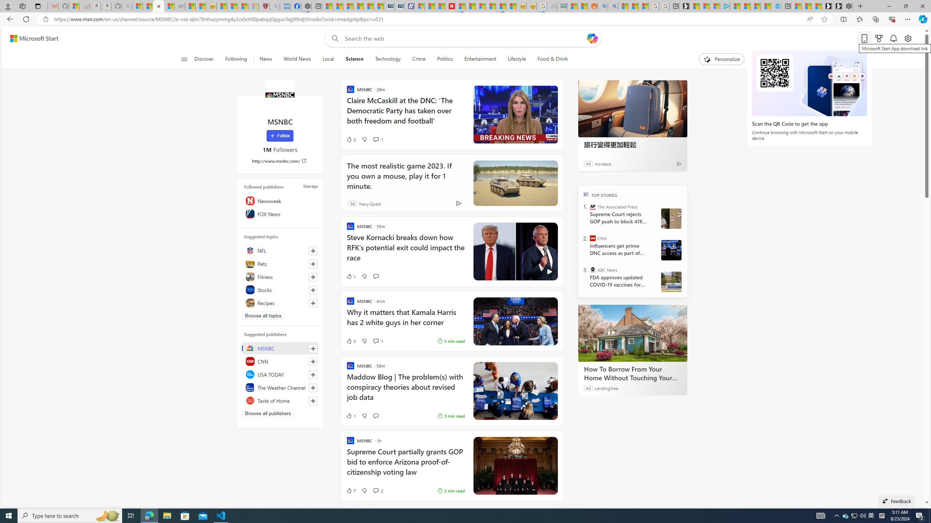 This screenshot has height=523, width=931. What do you see at coordinates (184, 59) in the screenshot?
I see `Class: button-glyph` at bounding box center [184, 59].